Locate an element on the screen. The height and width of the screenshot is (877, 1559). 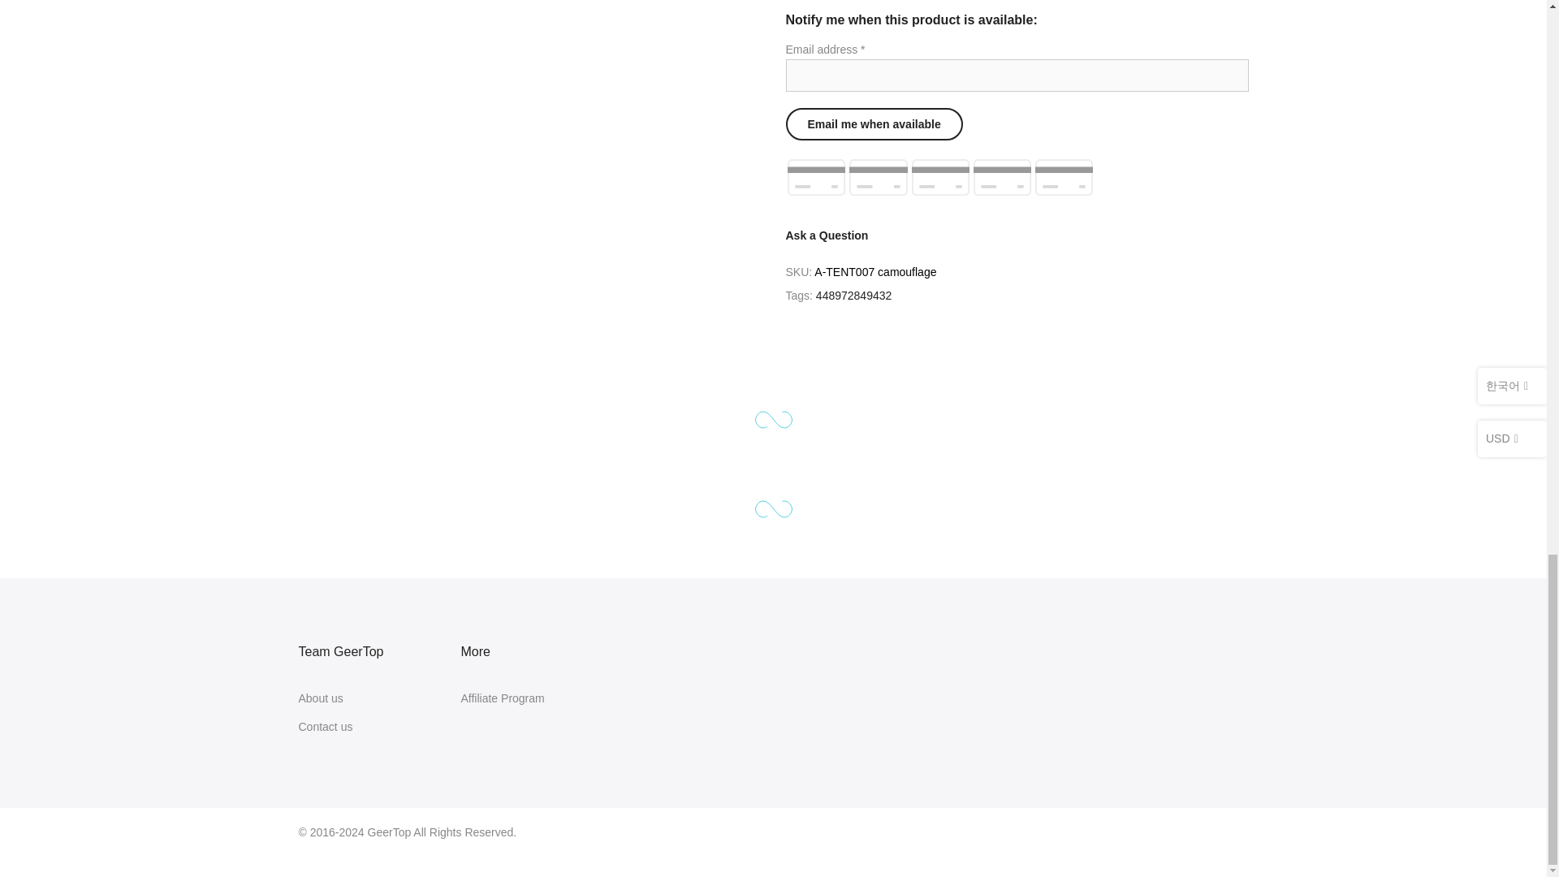
Email me when available is located at coordinates (874, 123).